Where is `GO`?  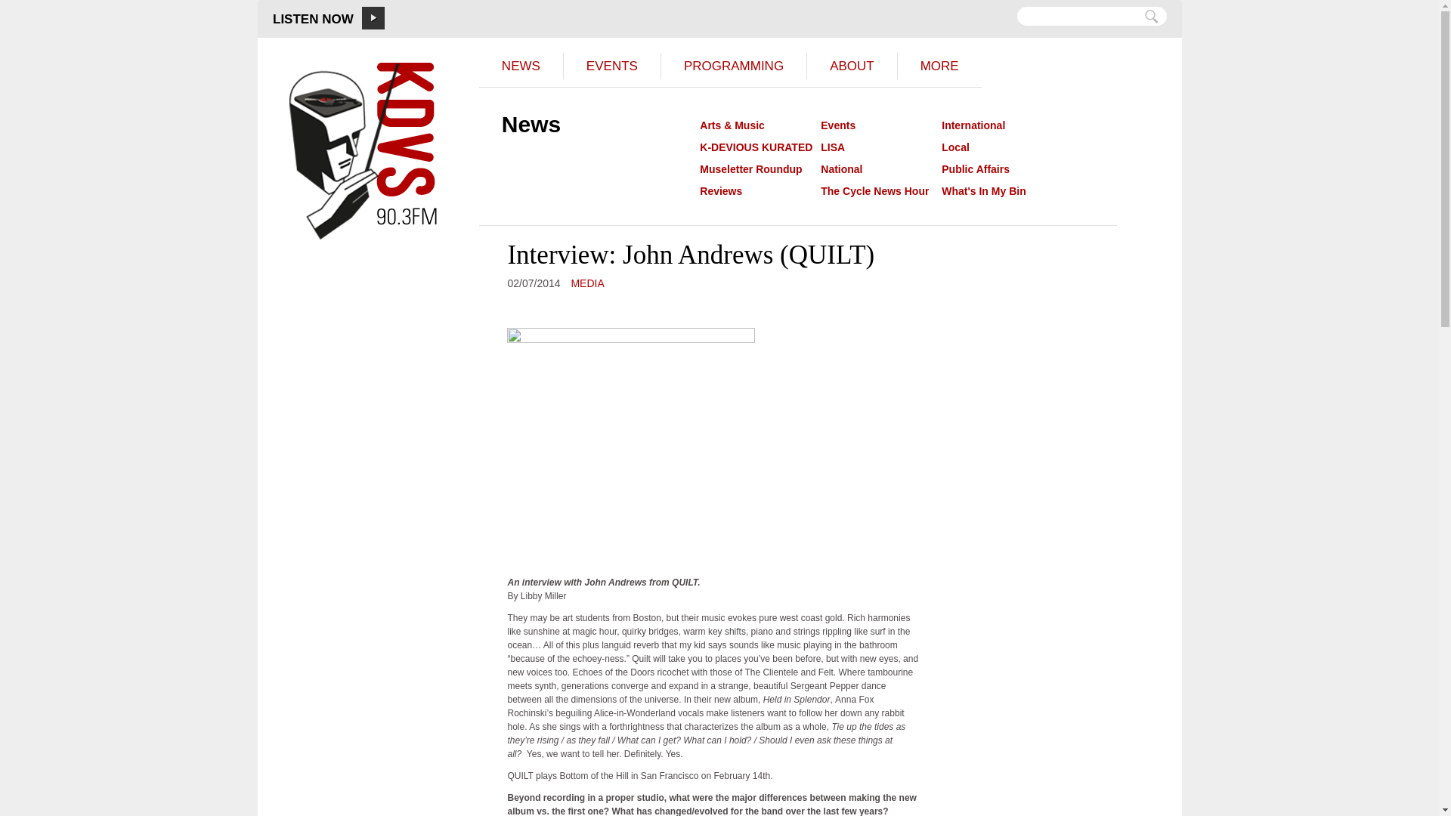
GO is located at coordinates (1151, 17).